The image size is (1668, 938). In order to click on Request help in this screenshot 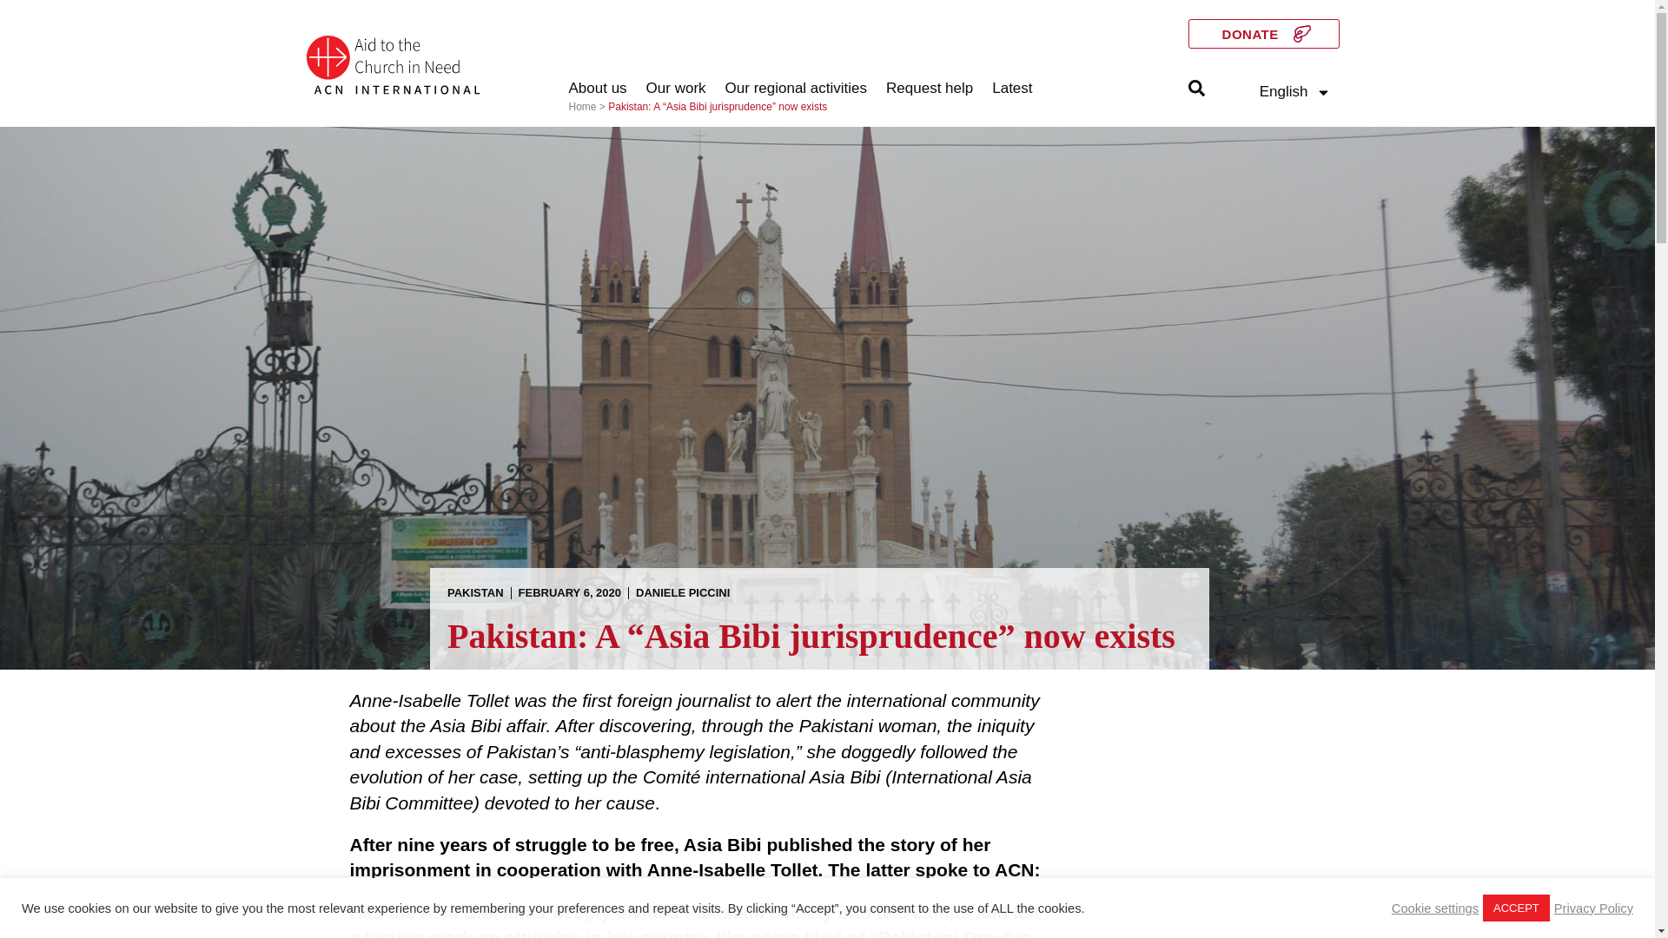, I will do `click(929, 89)`.